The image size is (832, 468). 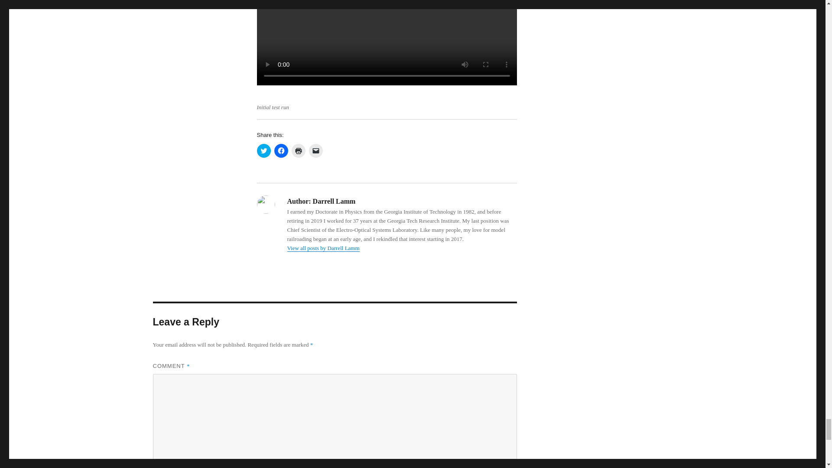 I want to click on Click to print, so click(x=298, y=150).